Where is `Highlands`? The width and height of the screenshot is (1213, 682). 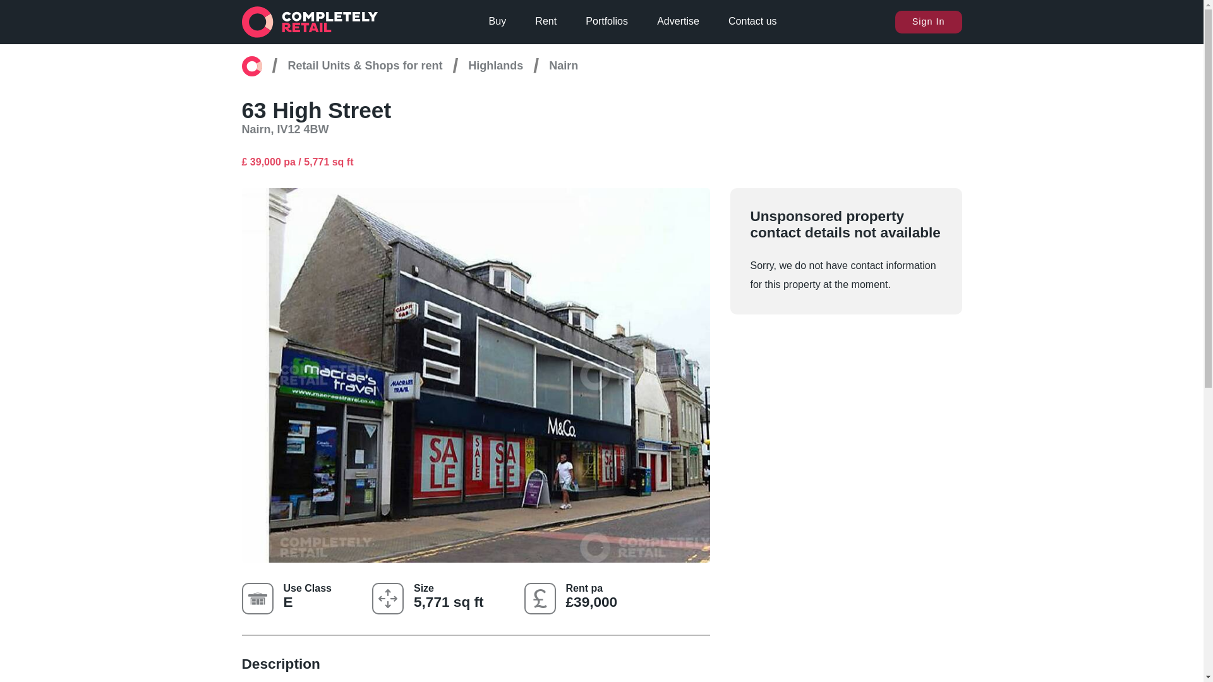
Highlands is located at coordinates (495, 66).